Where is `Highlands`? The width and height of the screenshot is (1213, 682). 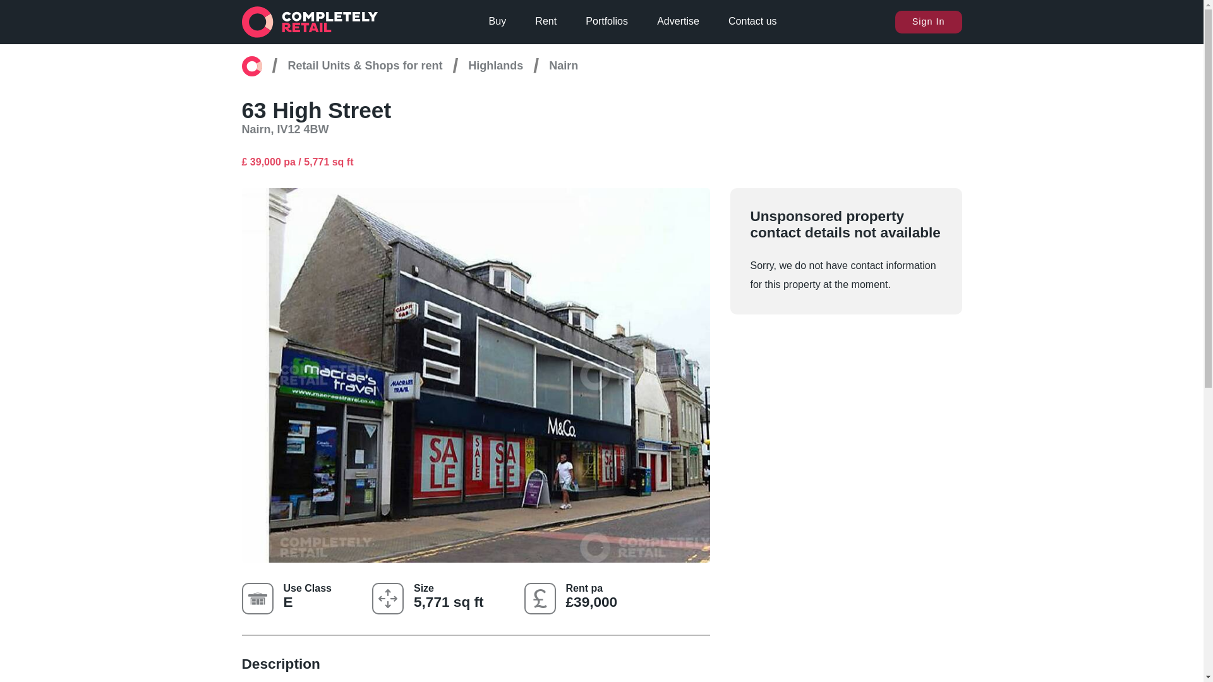
Highlands is located at coordinates (495, 66).